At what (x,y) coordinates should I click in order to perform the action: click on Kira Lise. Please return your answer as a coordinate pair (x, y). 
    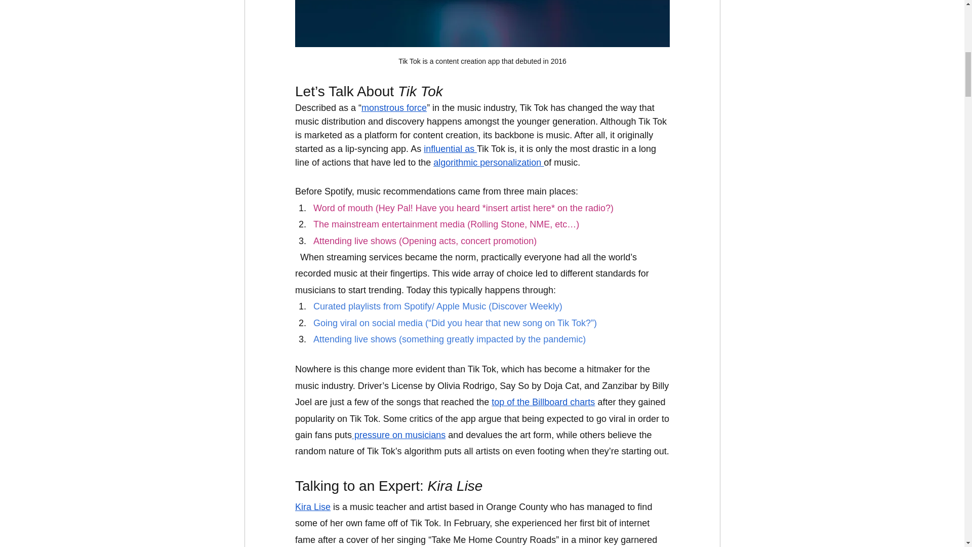
    Looking at the image, I should click on (312, 506).